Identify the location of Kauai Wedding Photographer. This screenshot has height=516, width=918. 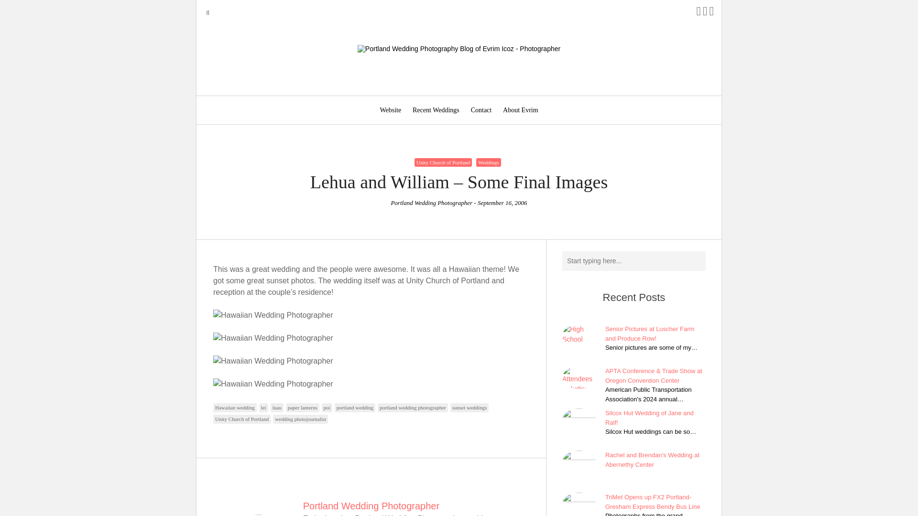
(273, 384).